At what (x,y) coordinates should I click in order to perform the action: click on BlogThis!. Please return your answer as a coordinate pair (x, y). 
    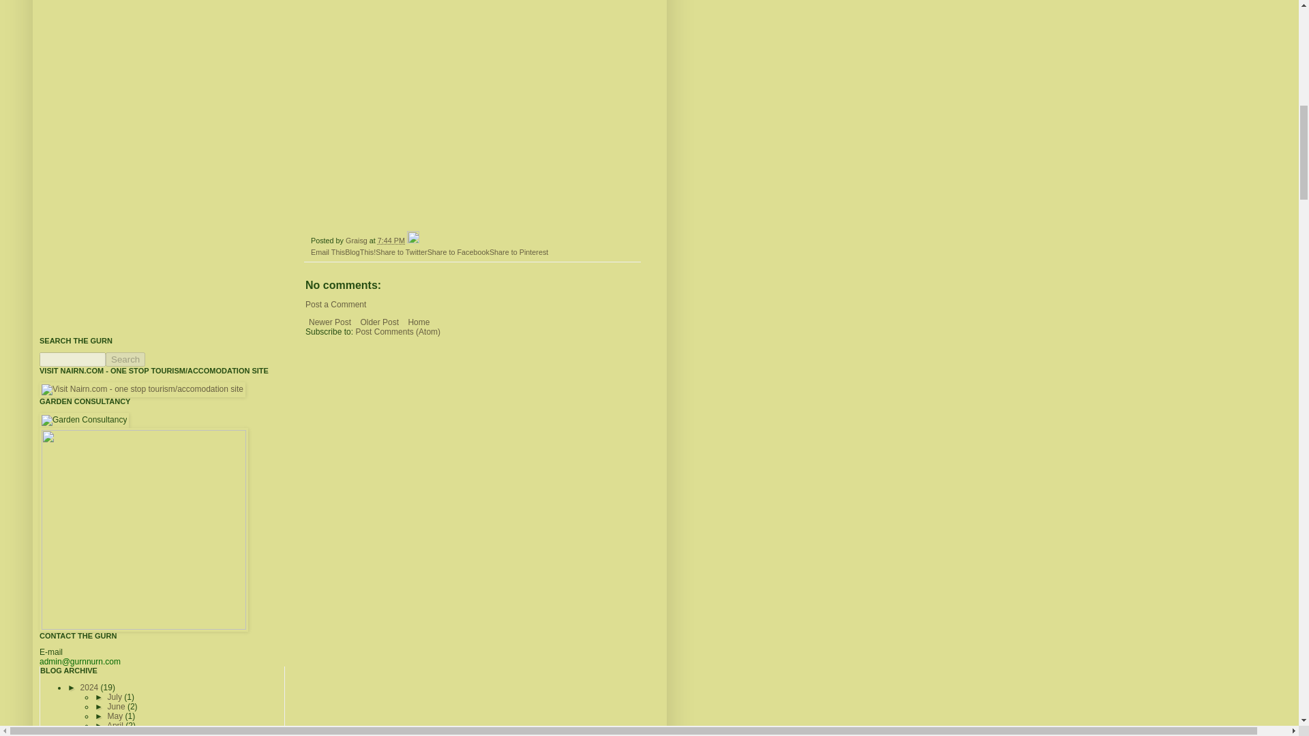
    Looking at the image, I should click on (360, 251).